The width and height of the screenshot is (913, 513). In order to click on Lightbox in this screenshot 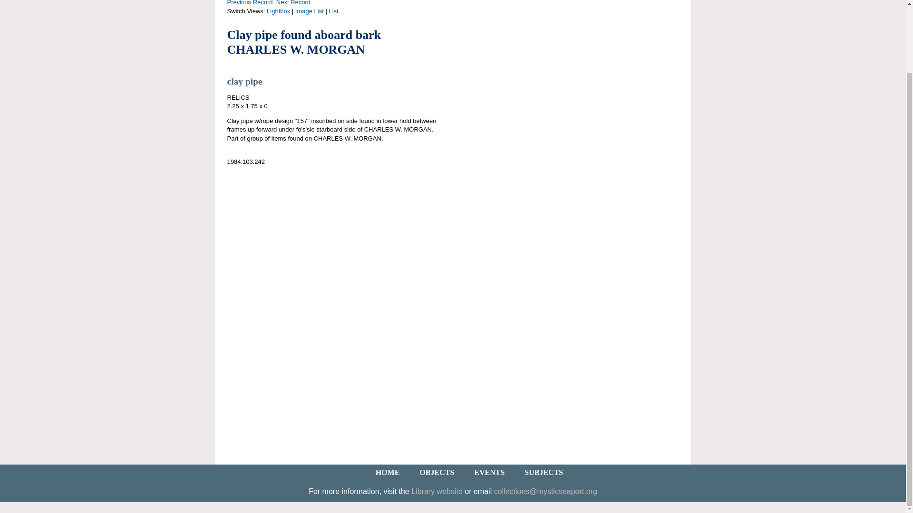, I will do `click(278, 11)`.